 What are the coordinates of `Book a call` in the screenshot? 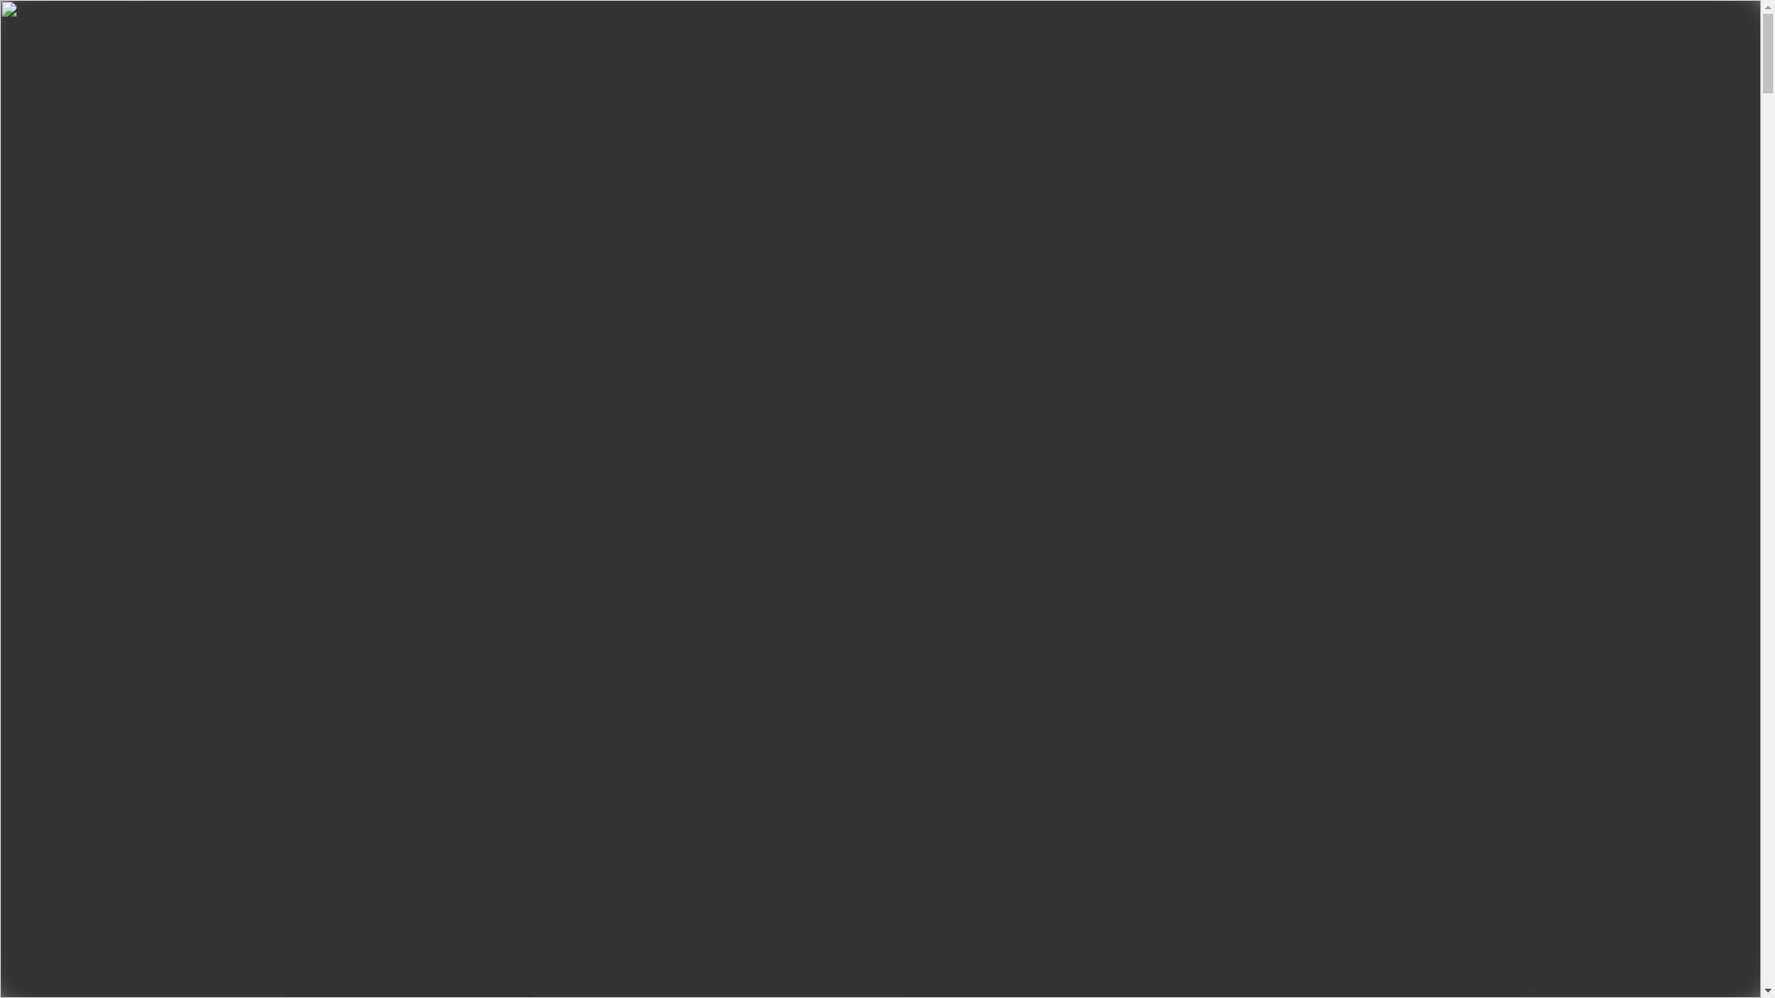 It's located at (44, 193).